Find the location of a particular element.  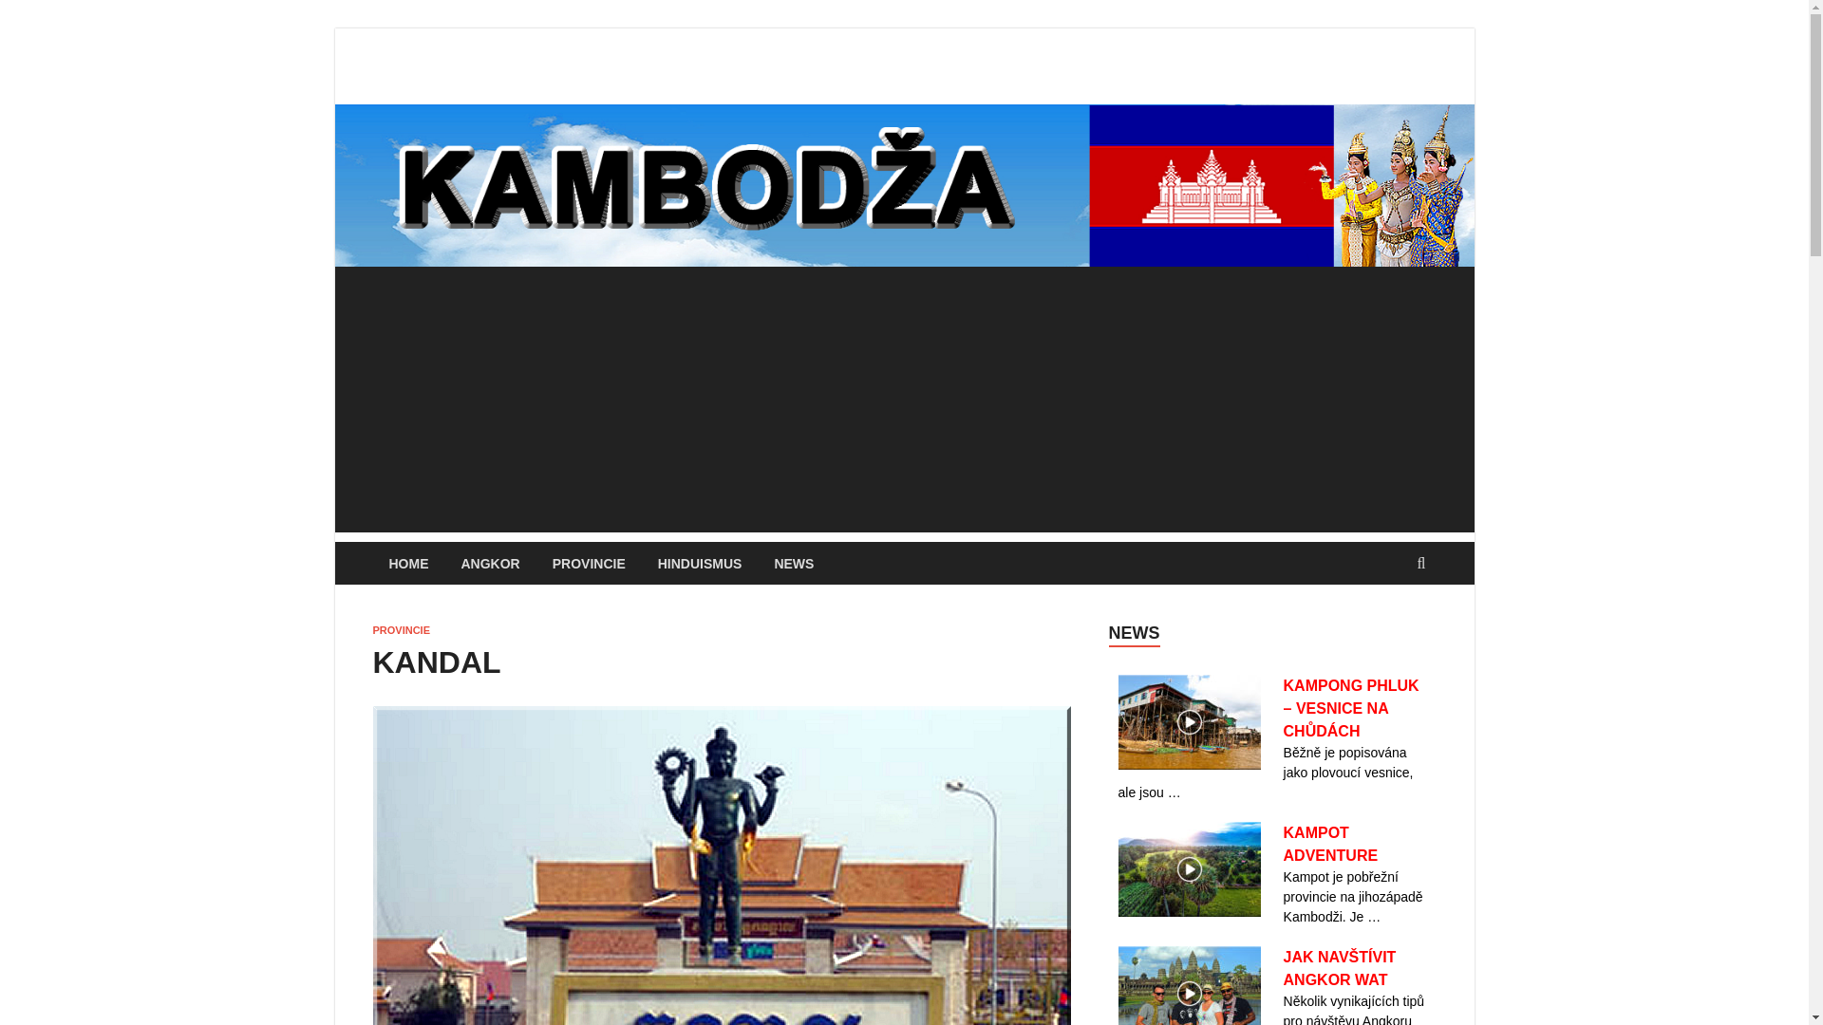

PROVINCIE is located at coordinates (401, 629).